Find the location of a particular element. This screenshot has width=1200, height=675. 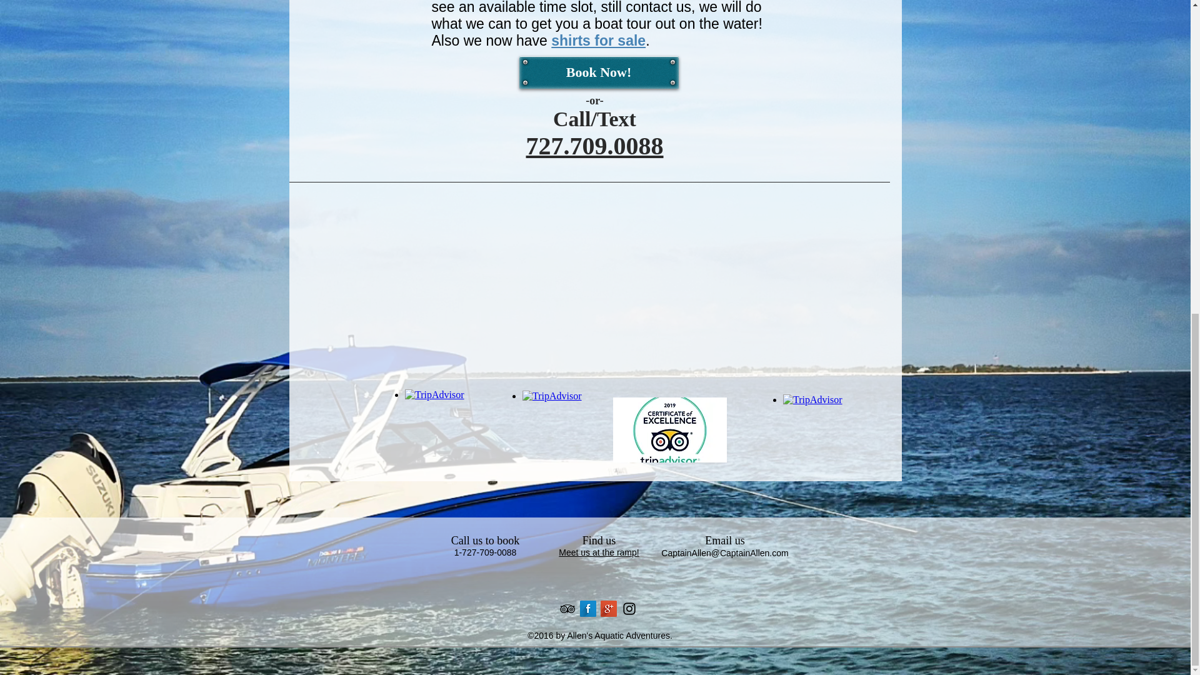

Embedded Content is located at coordinates (811, 435).